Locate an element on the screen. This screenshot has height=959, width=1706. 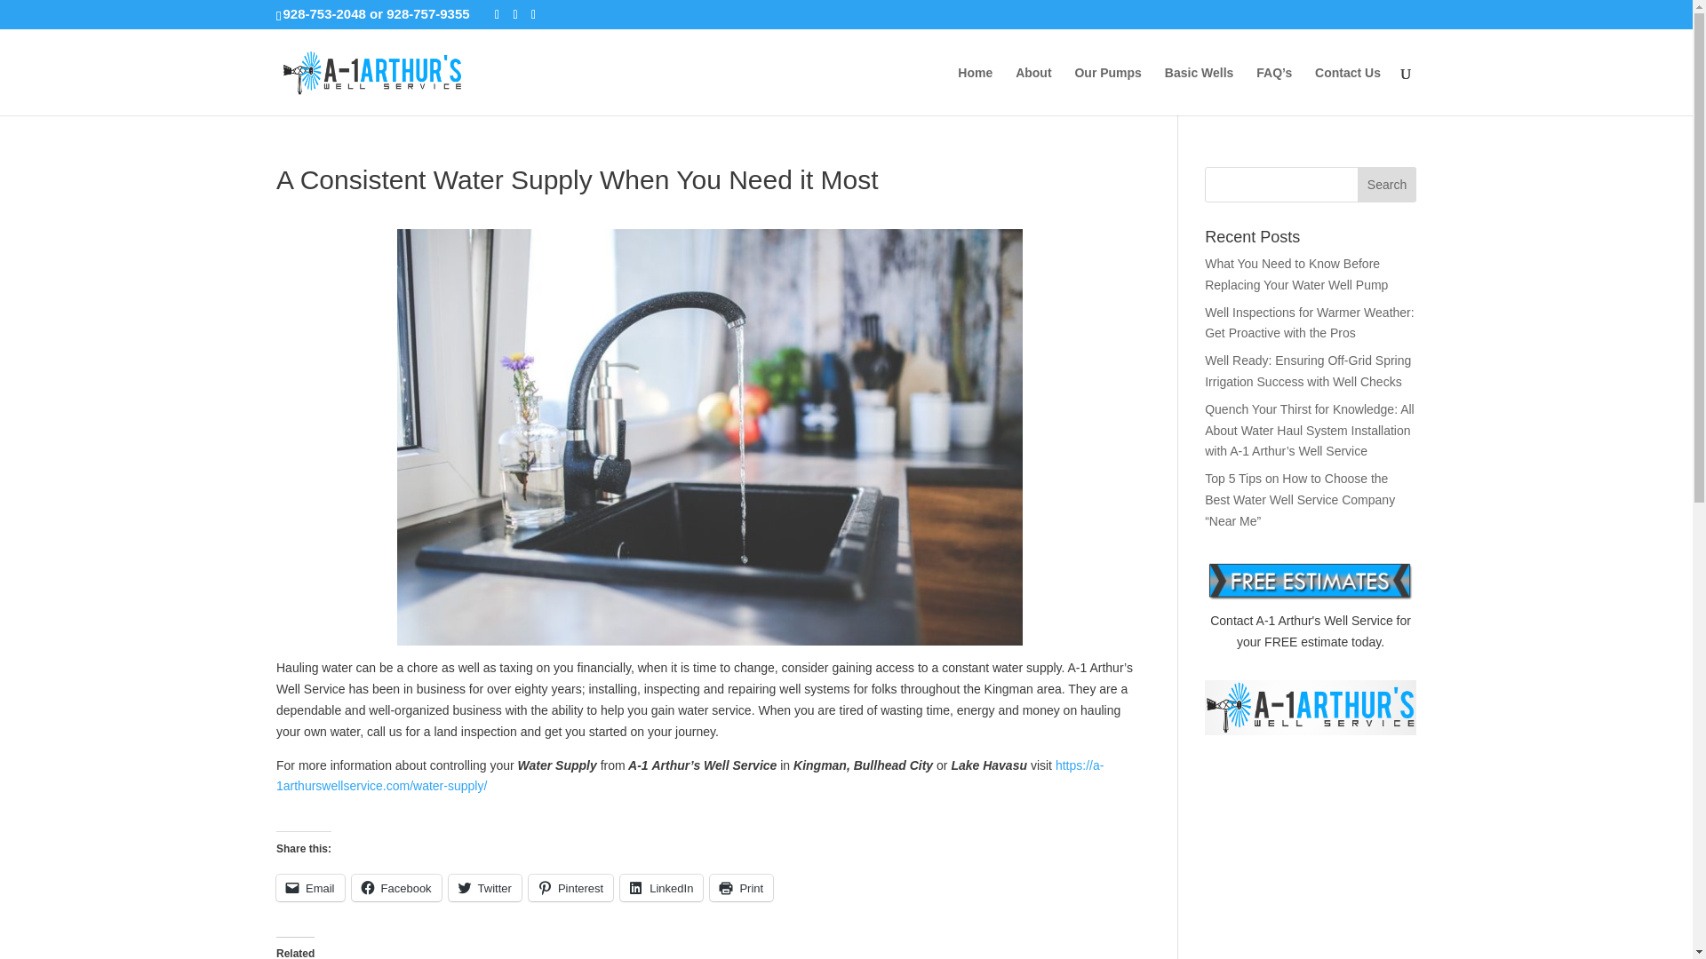
Pinterest is located at coordinates (570, 888).